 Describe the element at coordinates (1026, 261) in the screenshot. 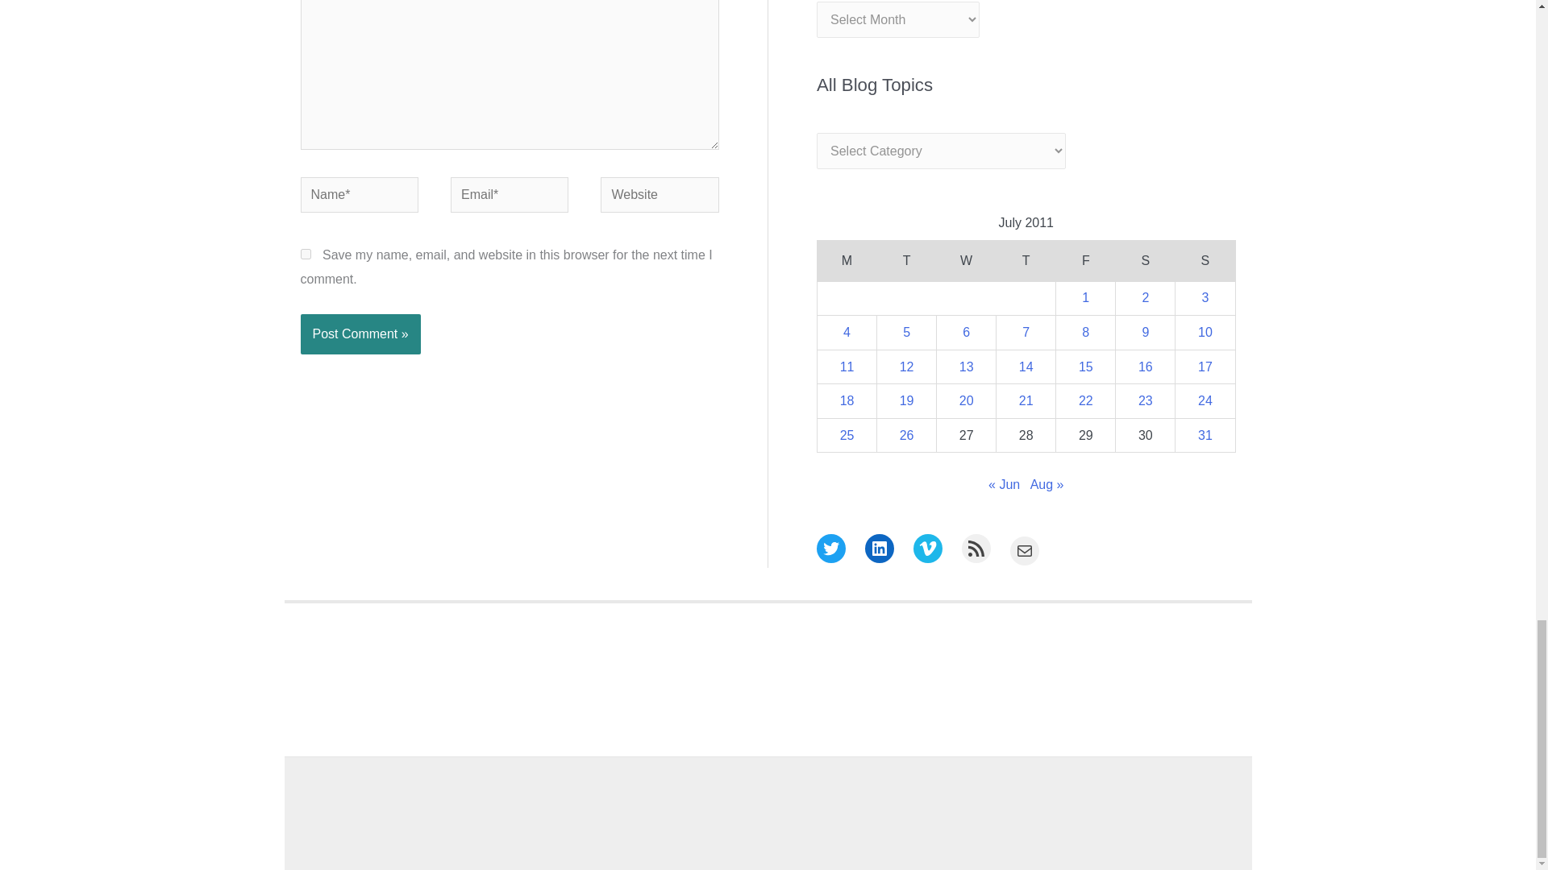

I see `Thursday` at that location.